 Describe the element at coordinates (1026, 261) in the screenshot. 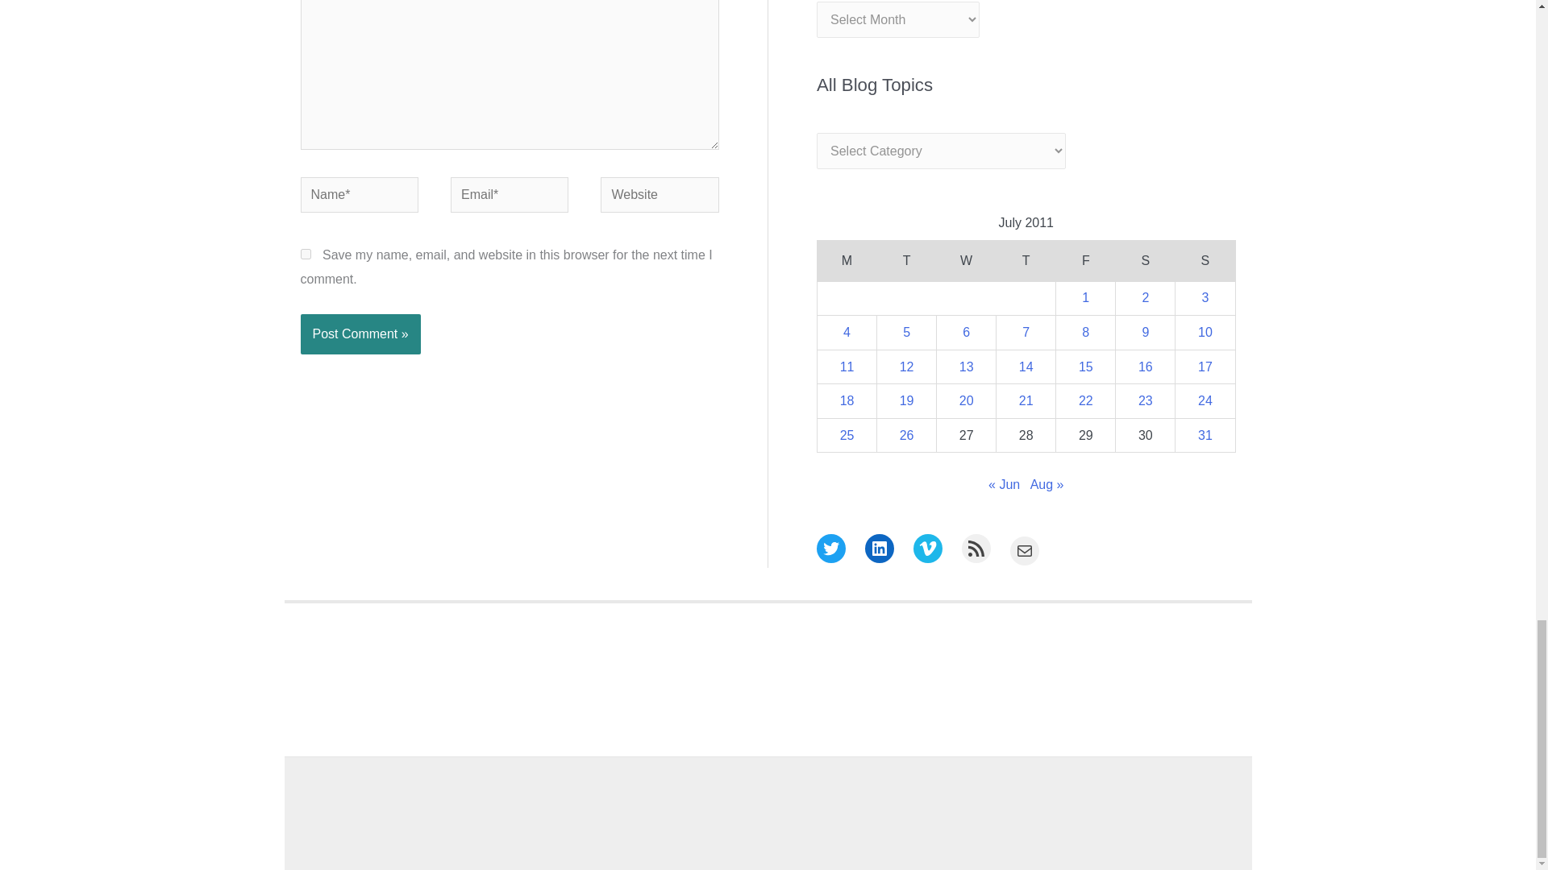

I see `Thursday` at that location.